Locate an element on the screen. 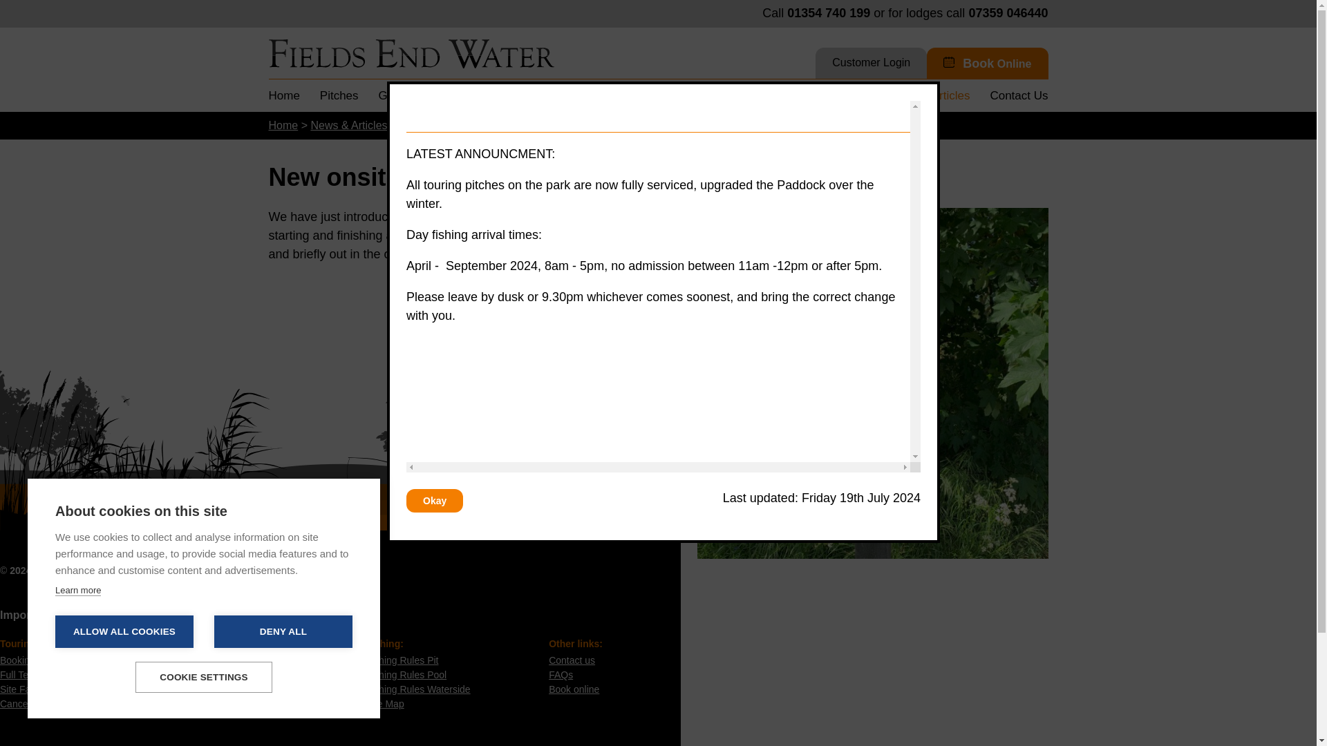 This screenshot has width=1327, height=746. Pitches is located at coordinates (339, 95).